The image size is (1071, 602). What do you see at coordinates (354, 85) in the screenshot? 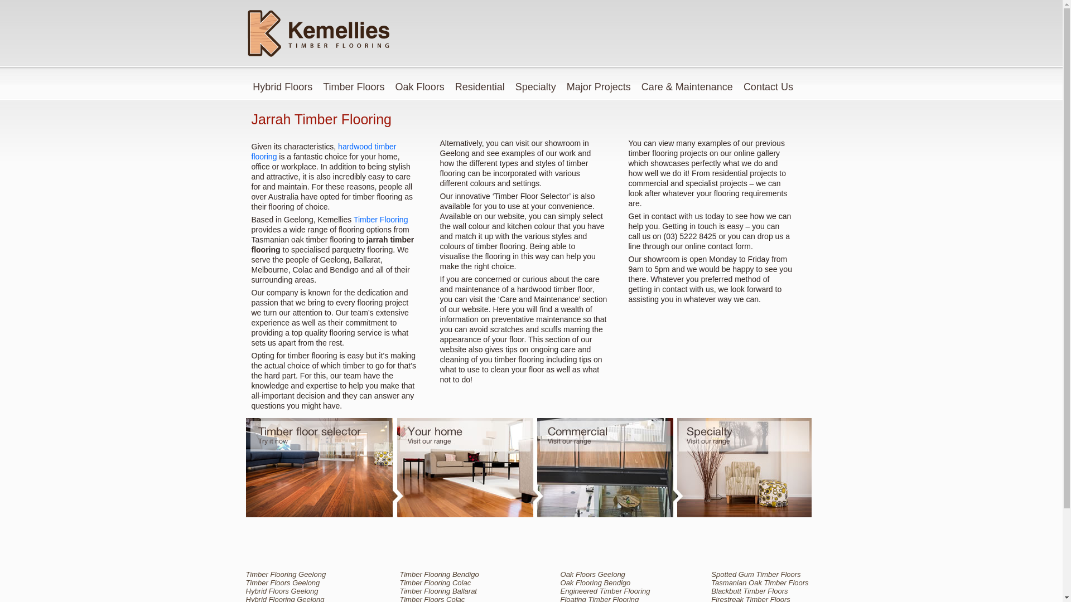
I see `Timber Floors` at bounding box center [354, 85].